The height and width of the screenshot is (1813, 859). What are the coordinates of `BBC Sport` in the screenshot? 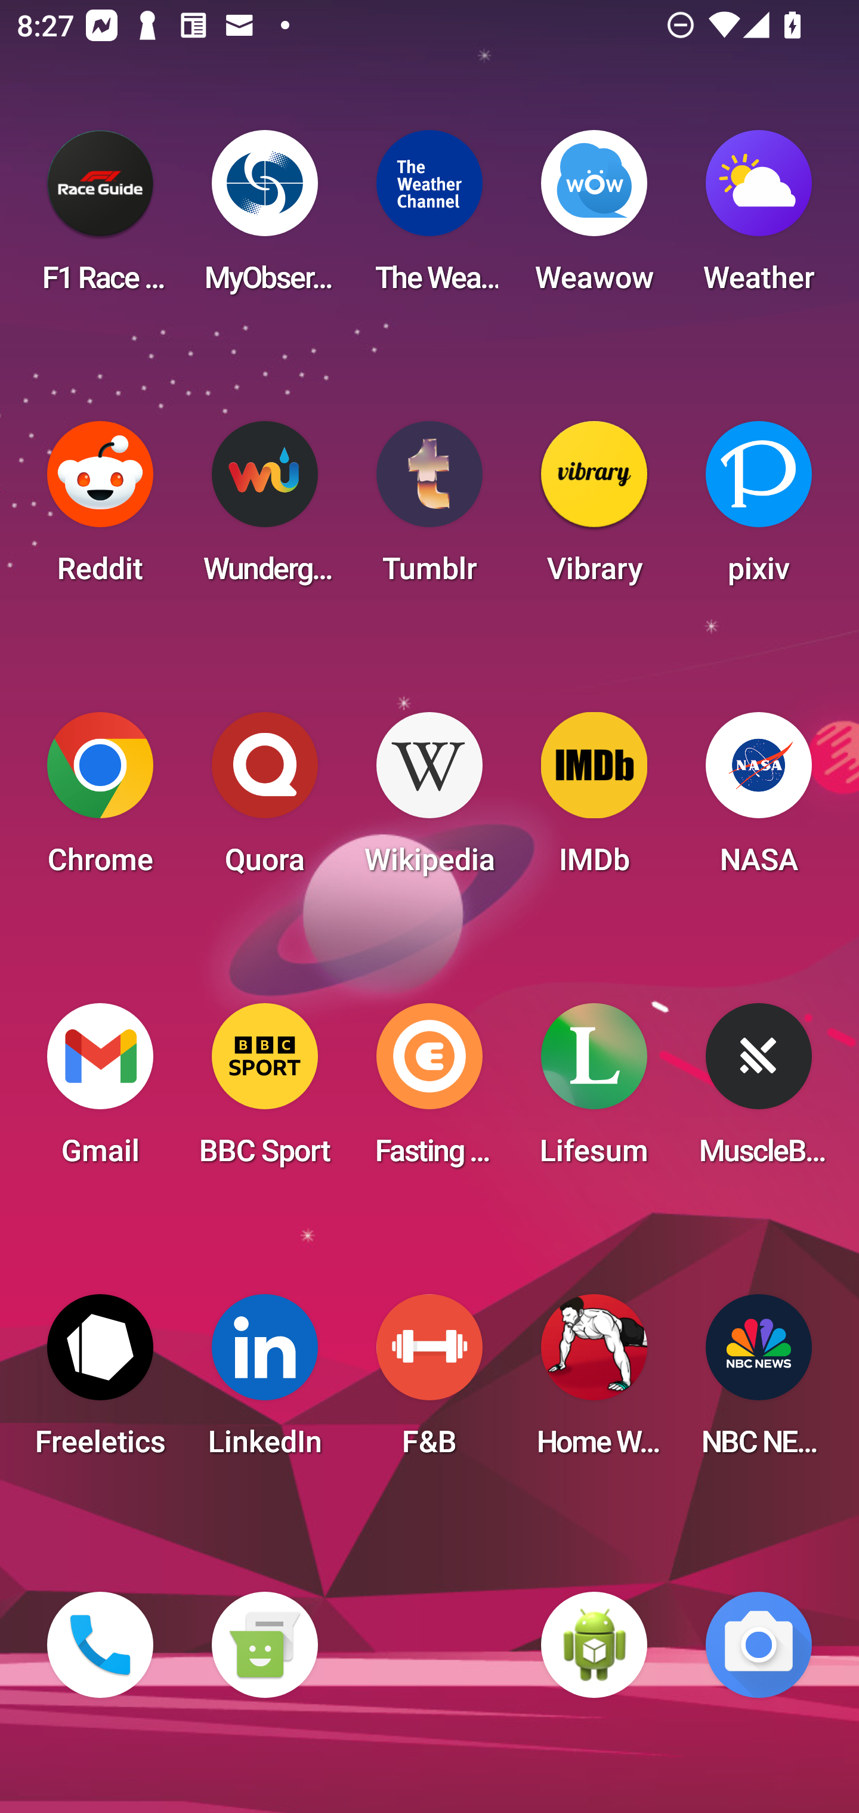 It's located at (264, 1091).